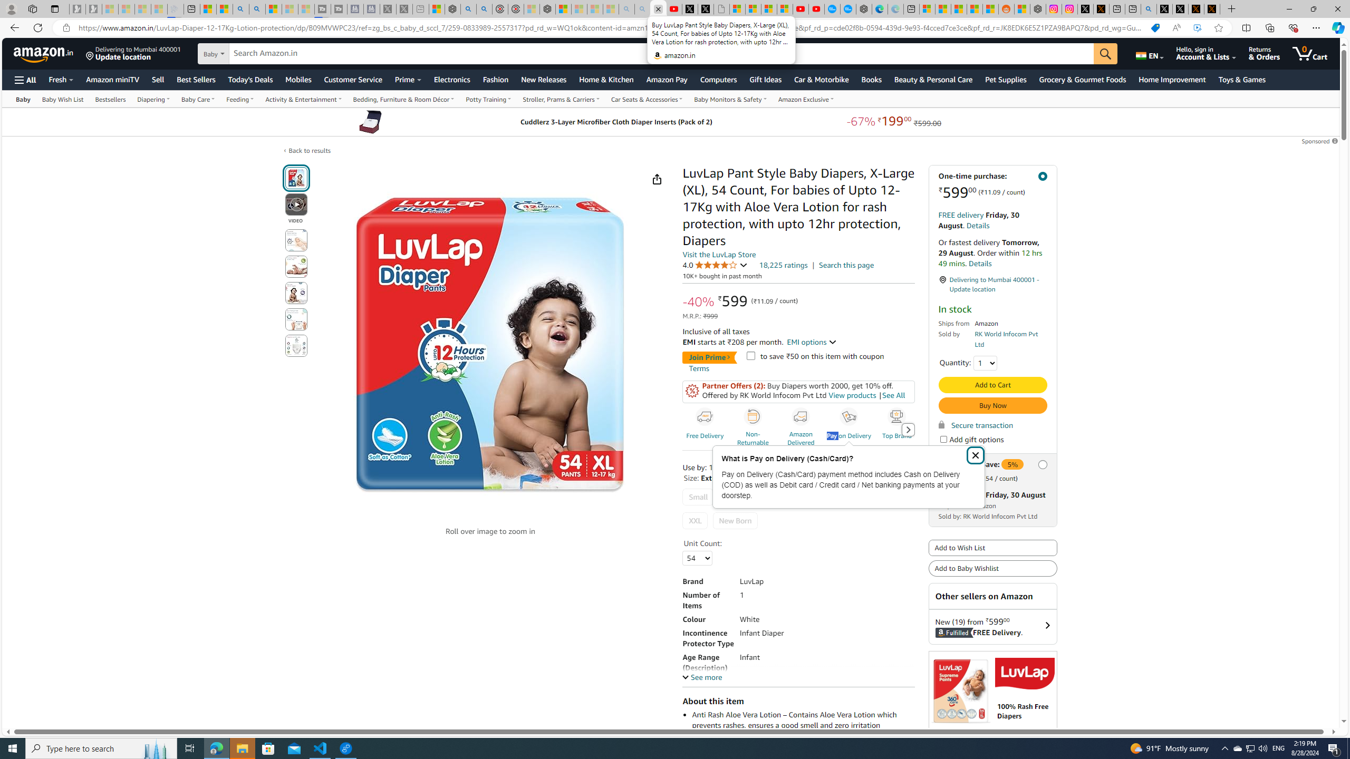 Image resolution: width=1350 pixels, height=759 pixels. What do you see at coordinates (468, 9) in the screenshot?
I see `poe - Search` at bounding box center [468, 9].